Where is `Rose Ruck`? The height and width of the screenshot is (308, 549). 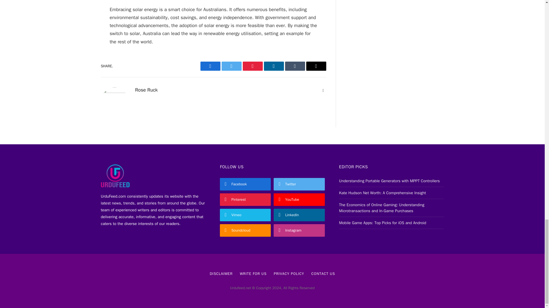
Rose Ruck is located at coordinates (146, 90).